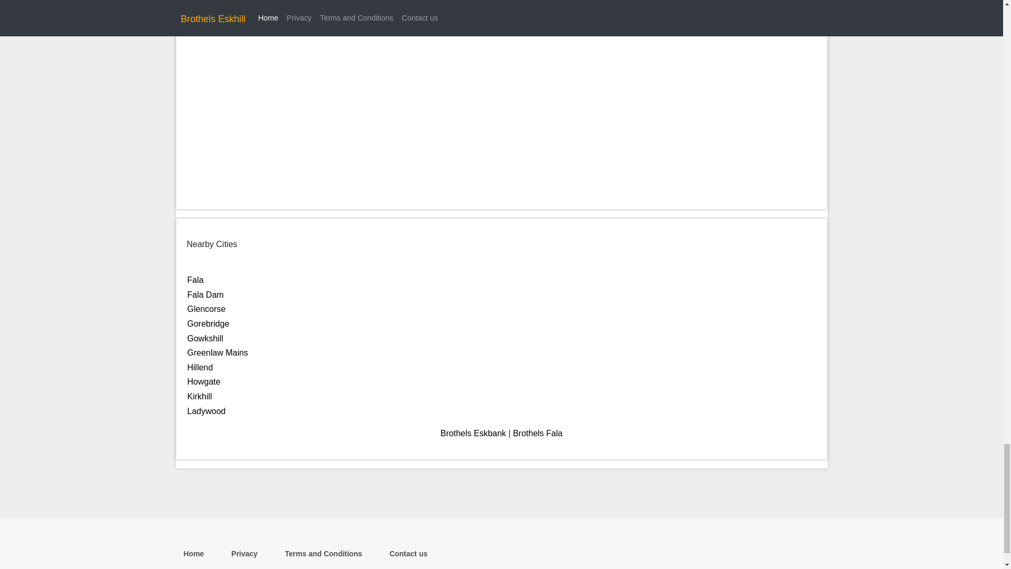  What do you see at coordinates (205, 338) in the screenshot?
I see `Gowkshill` at bounding box center [205, 338].